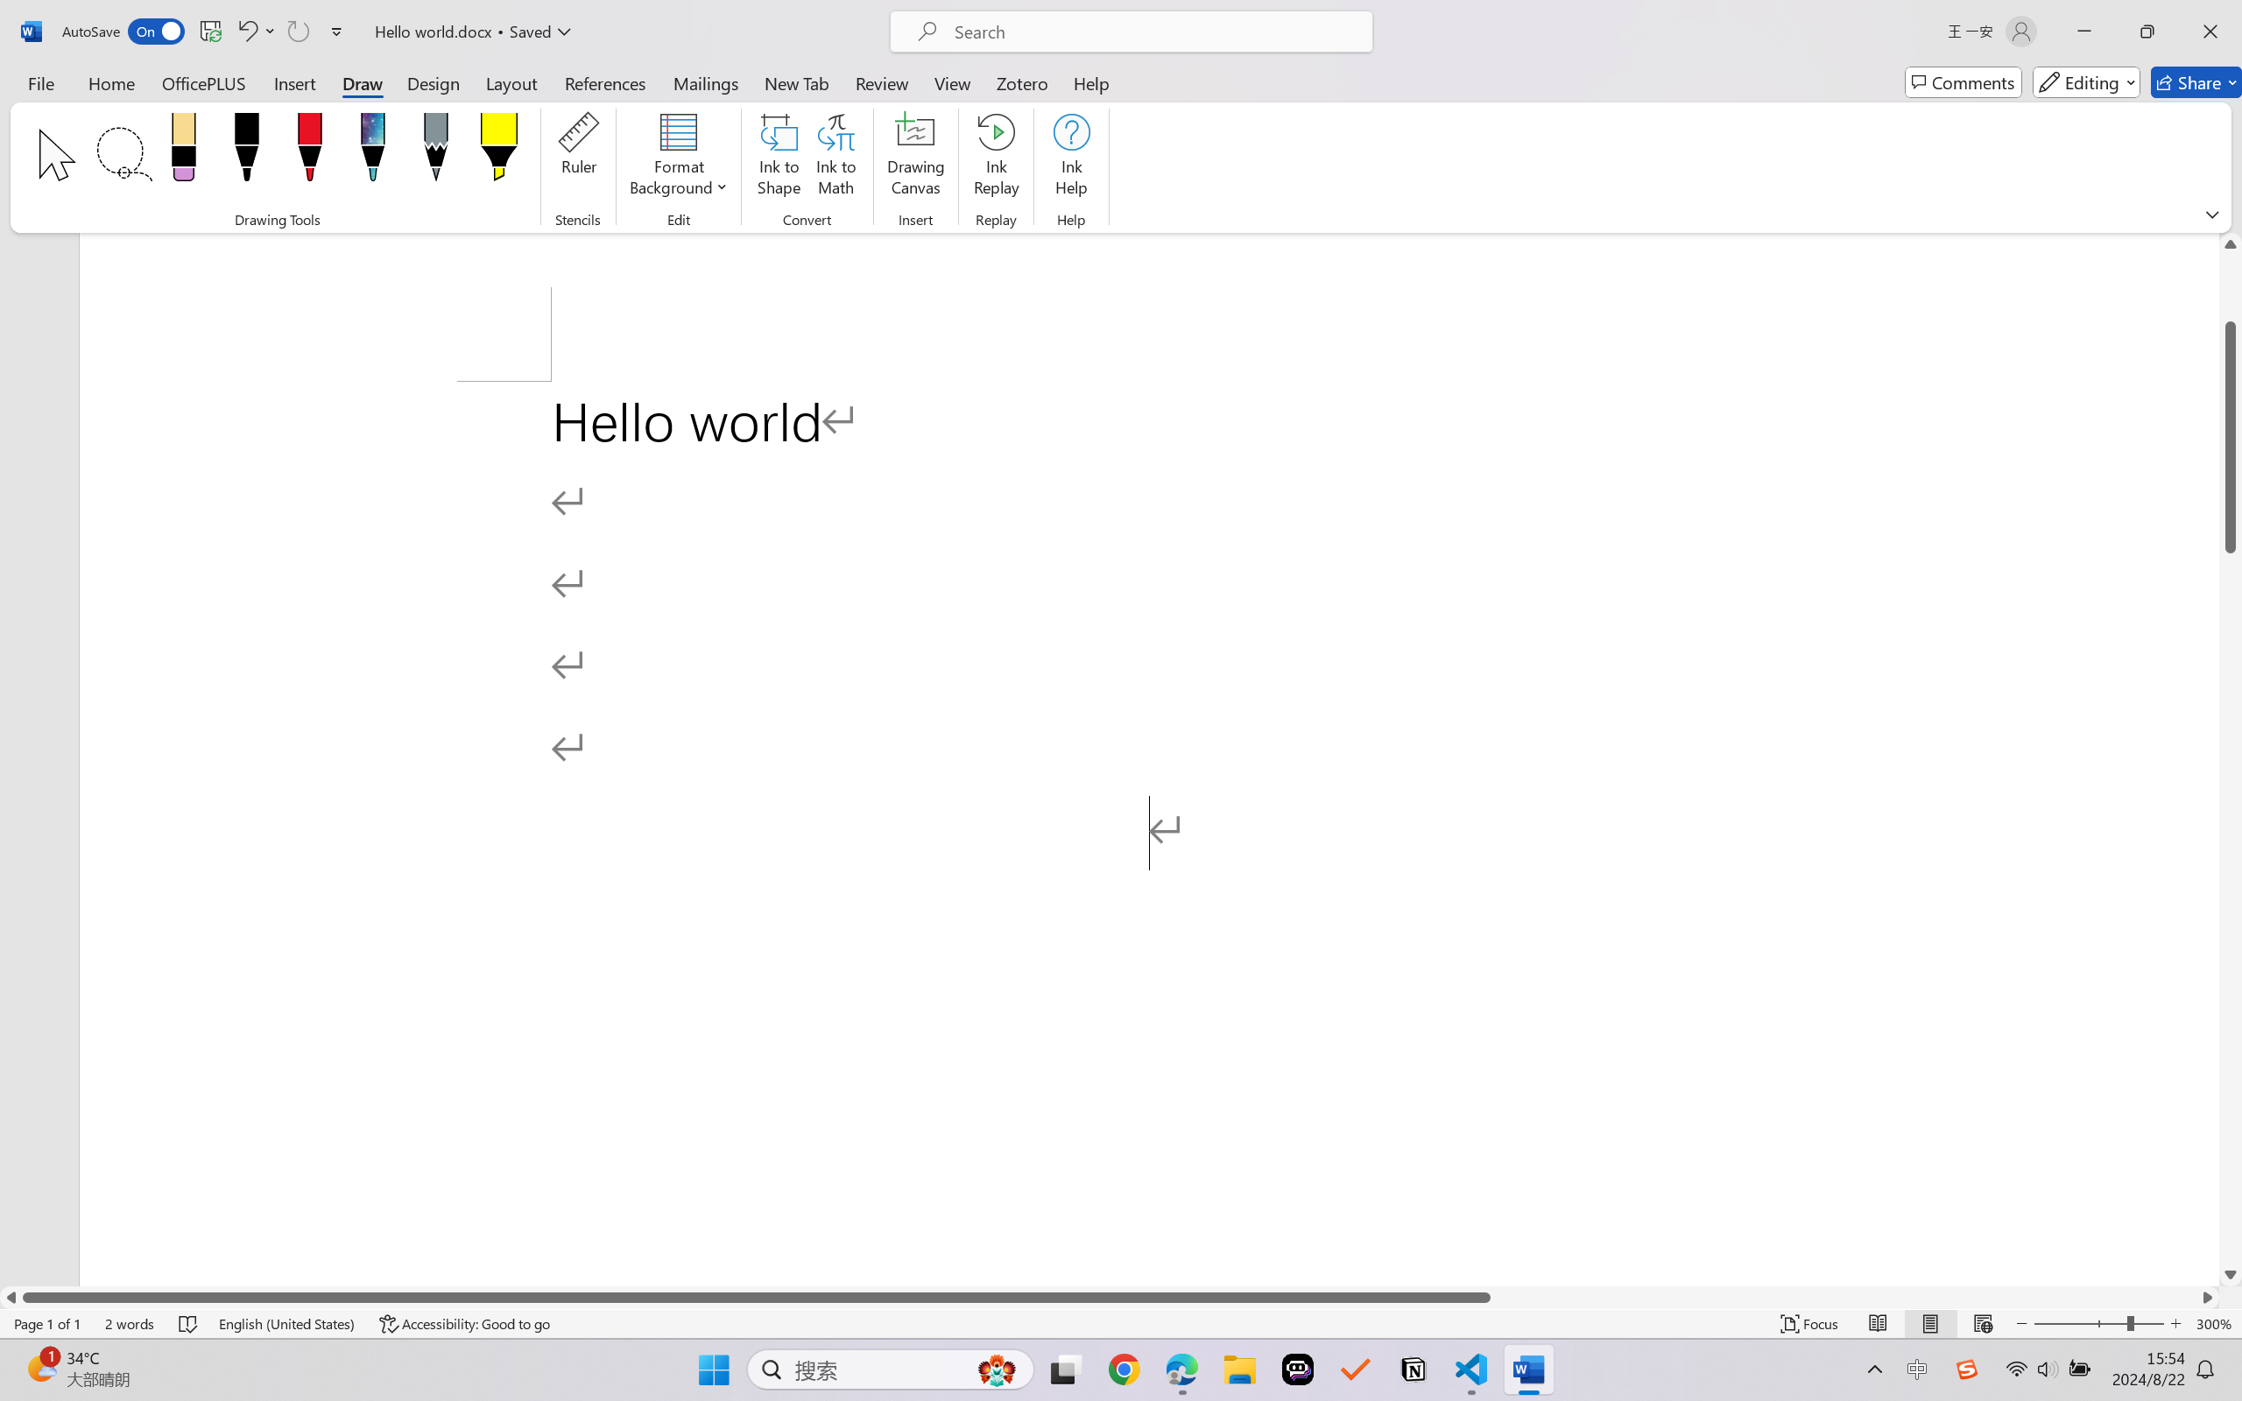 This screenshot has height=1401, width=2242. What do you see at coordinates (916, 158) in the screenshot?
I see `Drawing Canvas` at bounding box center [916, 158].